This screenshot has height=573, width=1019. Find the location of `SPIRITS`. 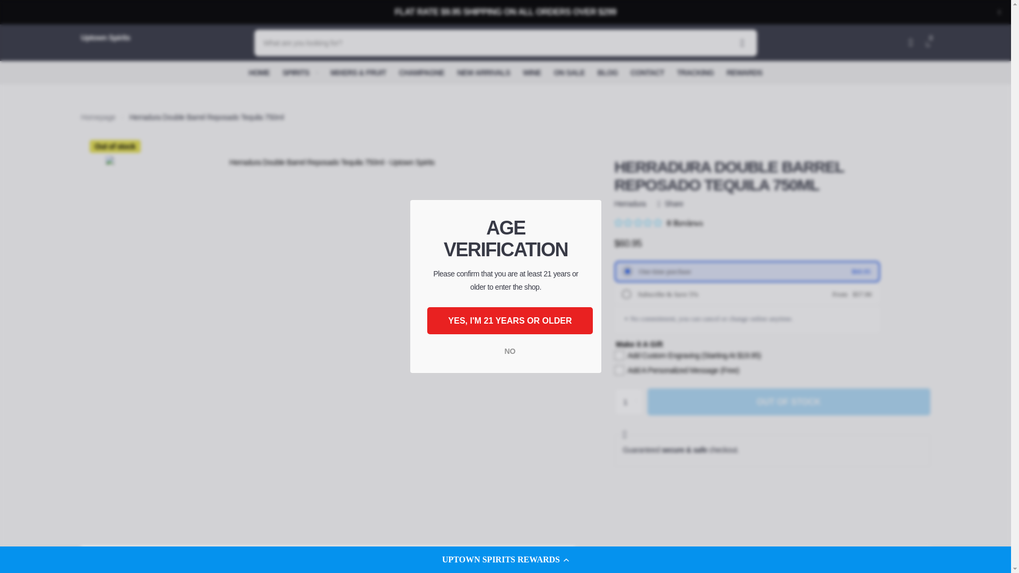

SPIRITS is located at coordinates (300, 72).